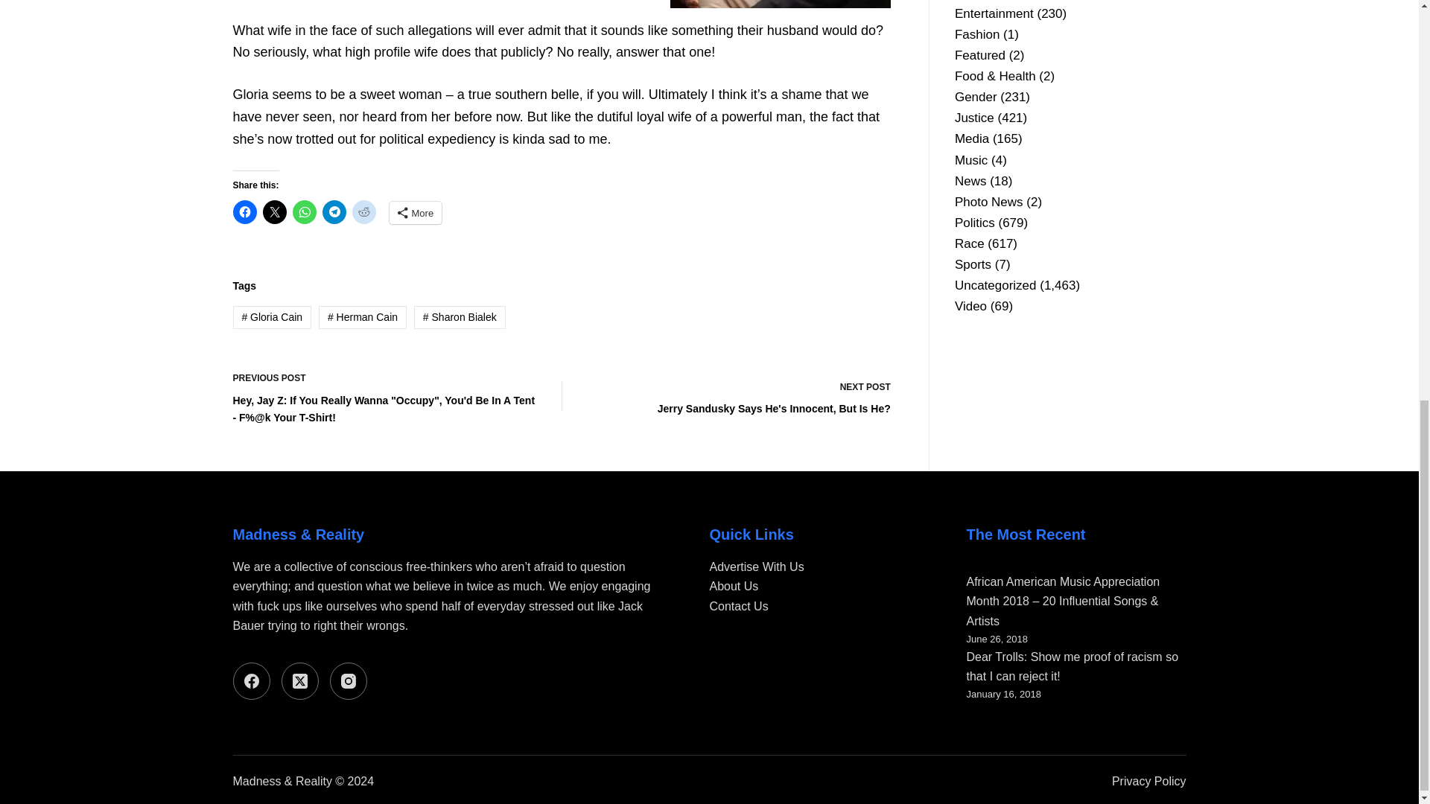 The width and height of the screenshot is (1430, 804). Describe the element at coordinates (363, 211) in the screenshot. I see `Click to share on Facebook` at that location.